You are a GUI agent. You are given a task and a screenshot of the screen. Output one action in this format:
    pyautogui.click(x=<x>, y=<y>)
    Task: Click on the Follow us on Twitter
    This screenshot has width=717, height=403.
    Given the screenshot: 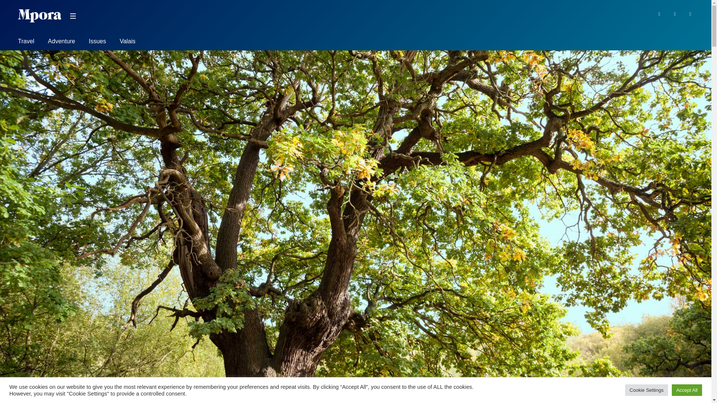 What is the action you would take?
    pyautogui.click(x=675, y=13)
    